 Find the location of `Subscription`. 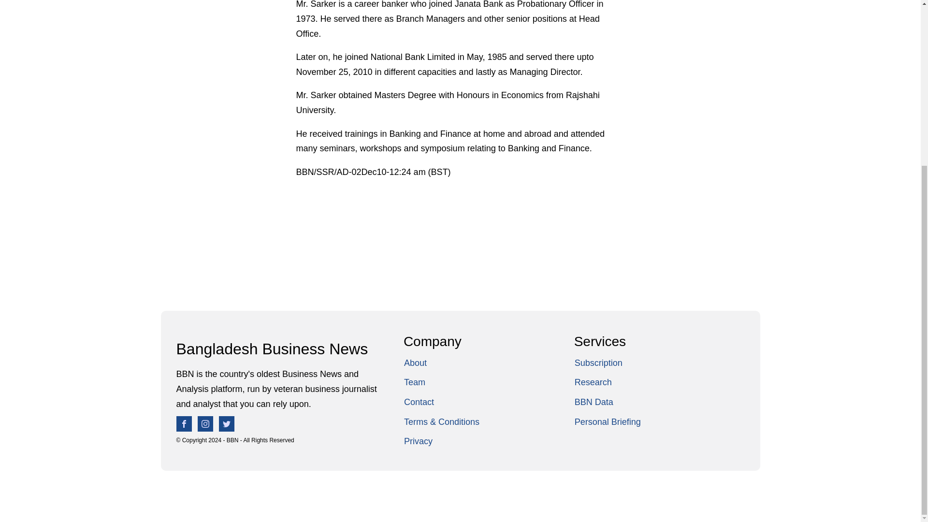

Subscription is located at coordinates (608, 363).